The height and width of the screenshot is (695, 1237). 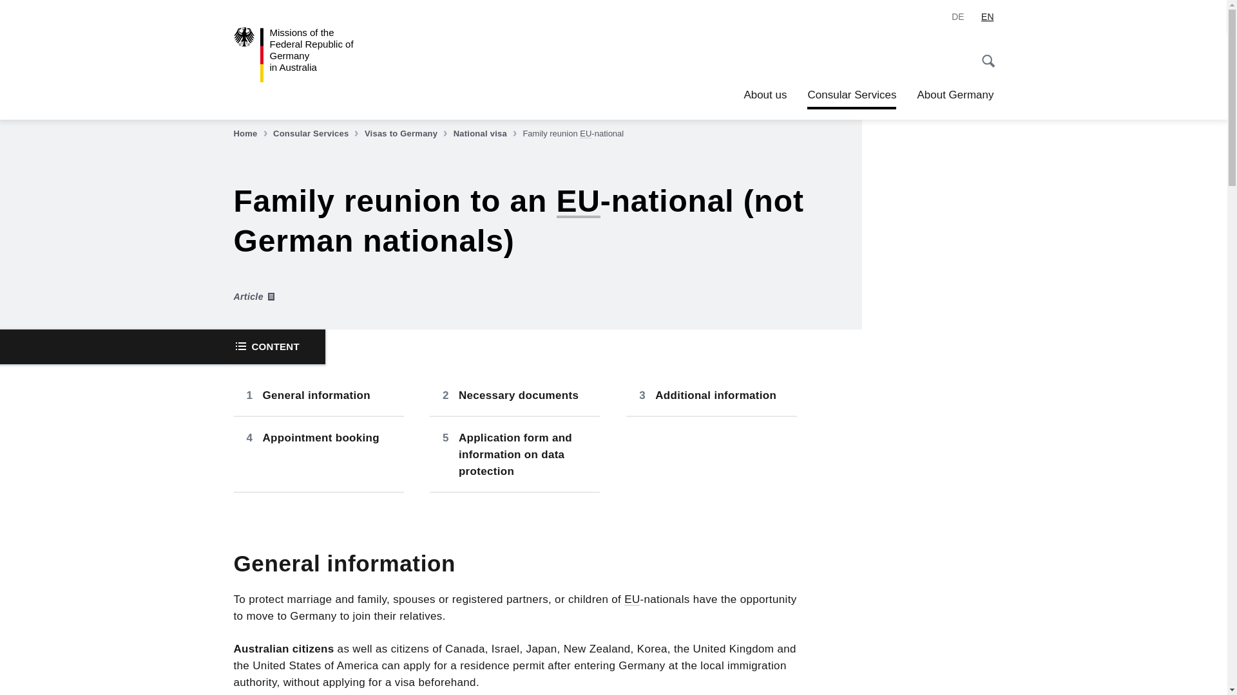 I want to click on Home, so click(x=251, y=134).